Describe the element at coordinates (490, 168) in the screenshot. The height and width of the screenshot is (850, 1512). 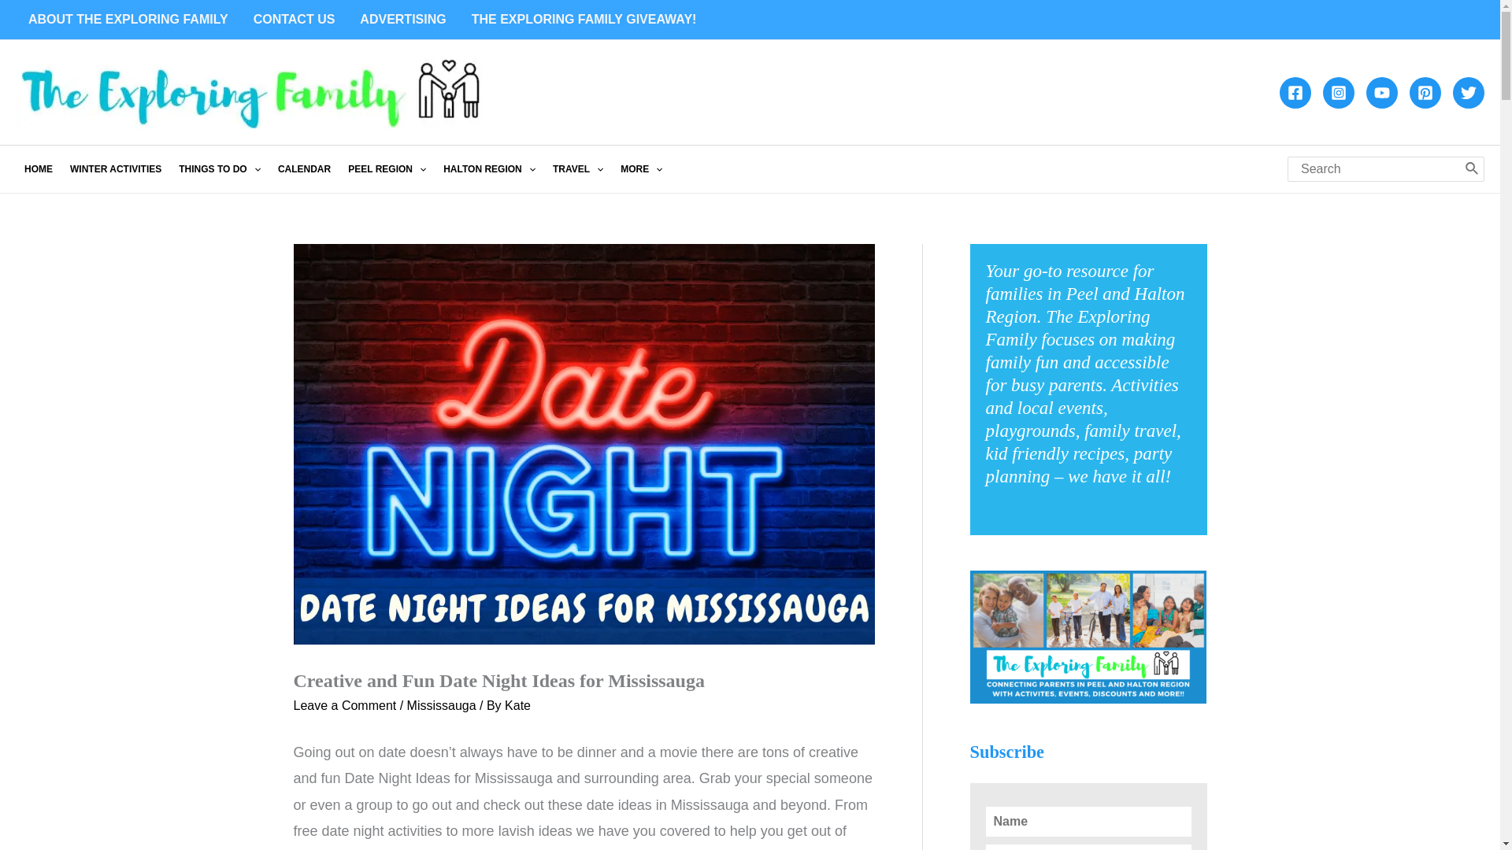
I see `HALTON REGION` at that location.